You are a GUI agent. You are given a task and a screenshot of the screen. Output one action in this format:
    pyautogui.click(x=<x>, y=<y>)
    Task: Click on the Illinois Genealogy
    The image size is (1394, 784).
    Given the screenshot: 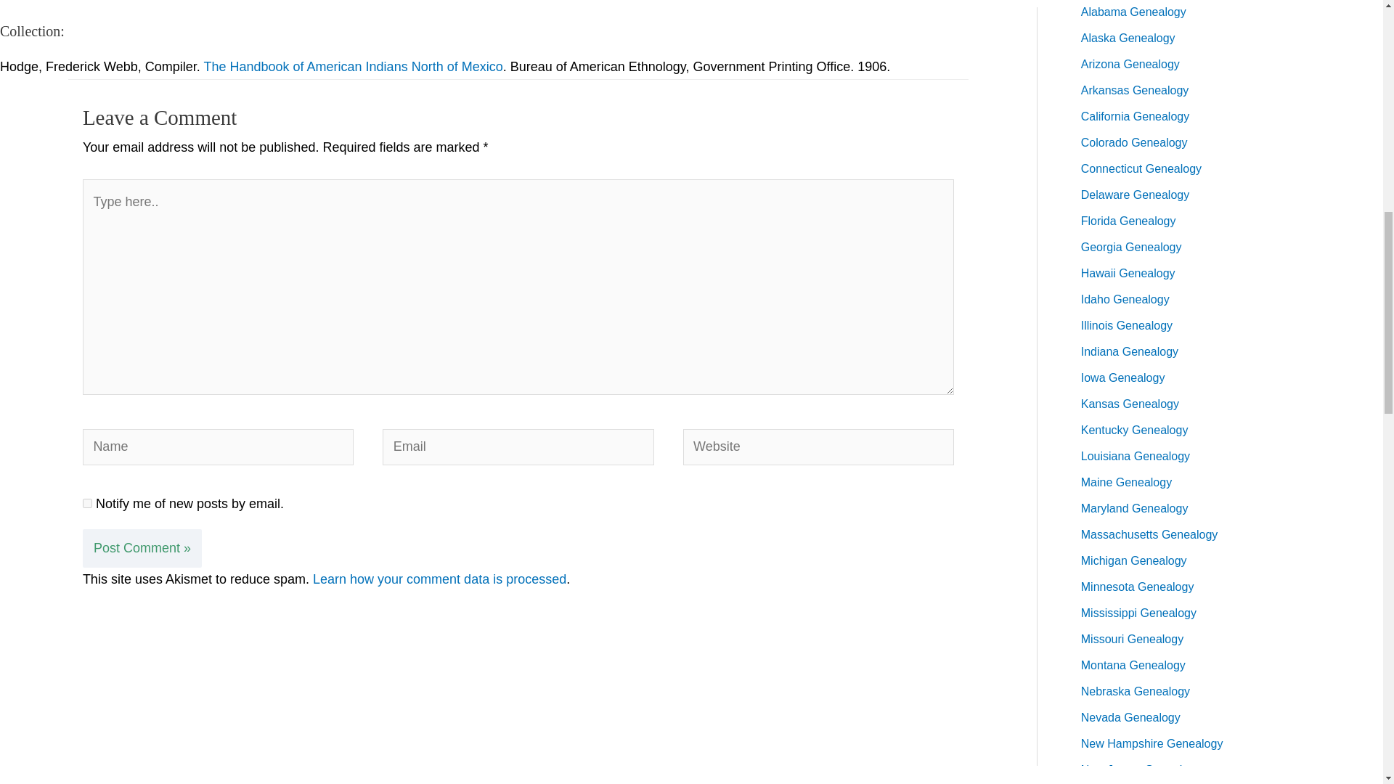 What is the action you would take?
    pyautogui.click(x=1127, y=325)
    